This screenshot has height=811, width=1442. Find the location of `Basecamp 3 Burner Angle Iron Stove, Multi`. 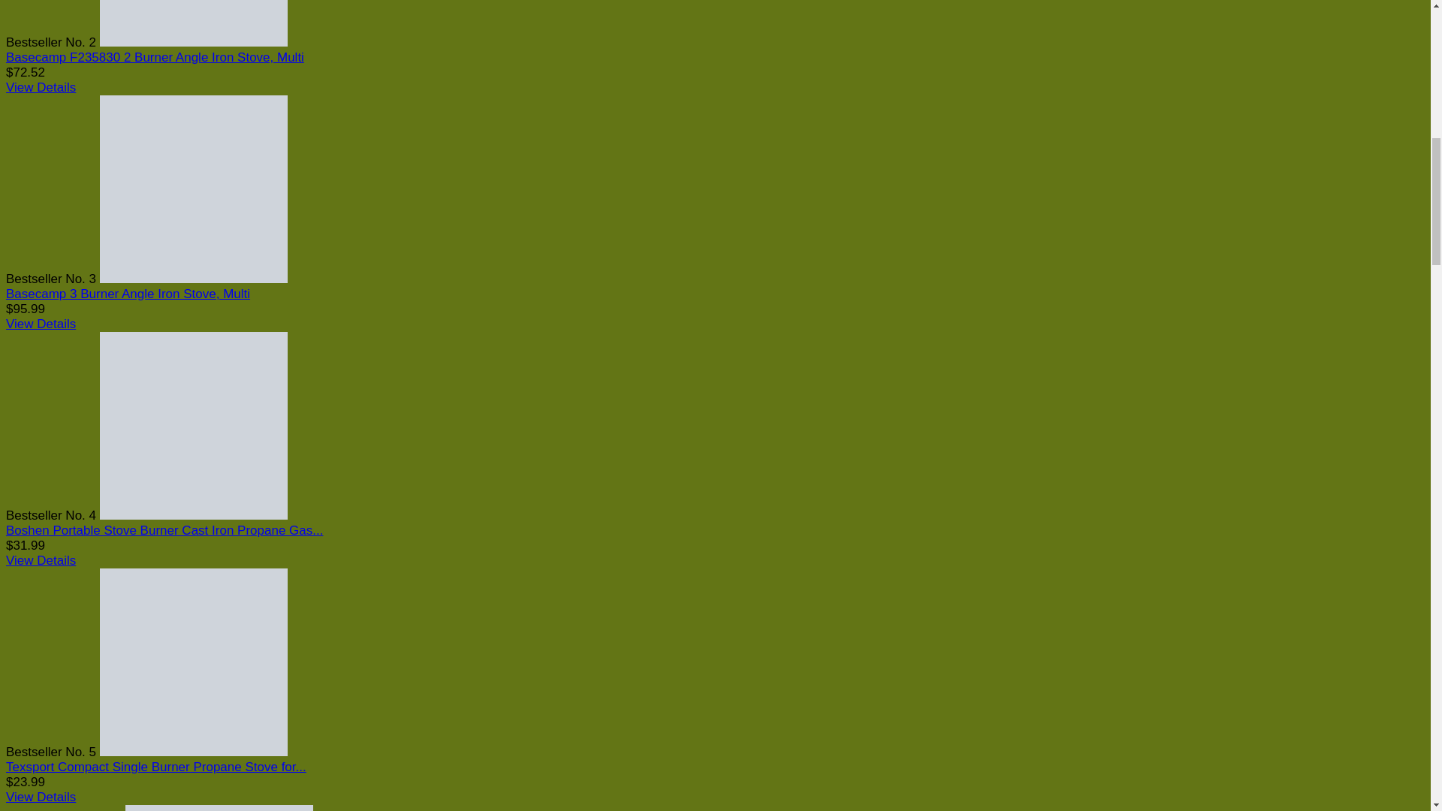

Basecamp 3 Burner Angle Iron Stove, Multi is located at coordinates (128, 294).